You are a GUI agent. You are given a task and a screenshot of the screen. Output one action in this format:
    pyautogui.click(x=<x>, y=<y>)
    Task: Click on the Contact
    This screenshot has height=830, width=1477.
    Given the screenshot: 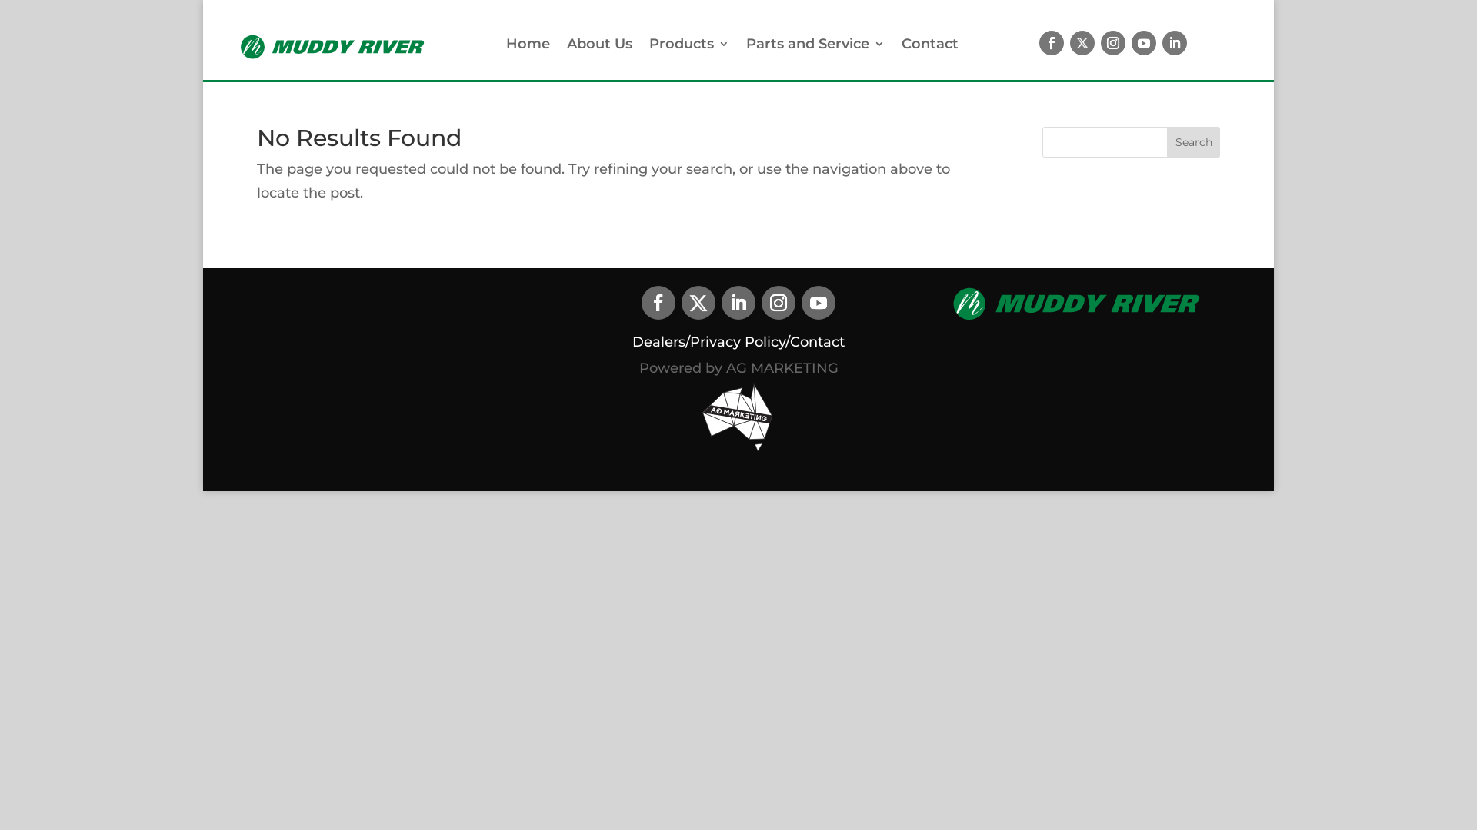 What is the action you would take?
    pyautogui.click(x=930, y=47)
    